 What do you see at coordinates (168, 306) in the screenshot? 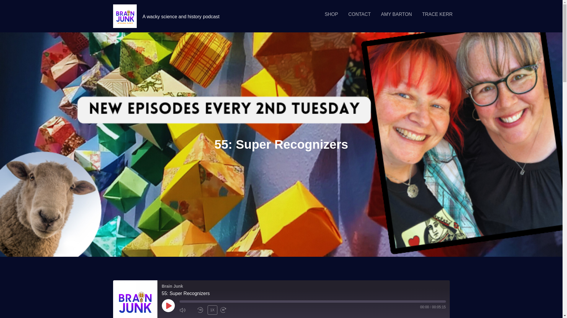
I see `PLAY EPISODE` at bounding box center [168, 306].